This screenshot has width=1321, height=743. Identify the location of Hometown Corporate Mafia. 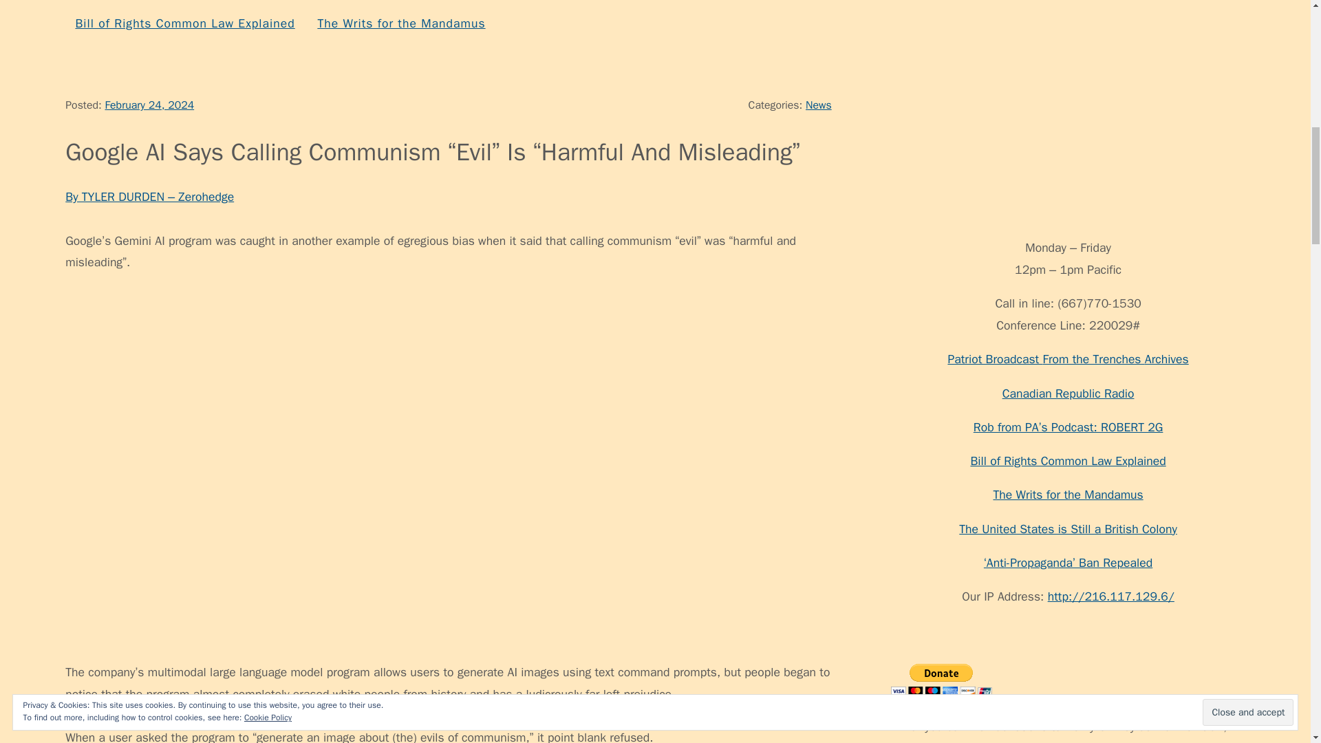
(534, 3).